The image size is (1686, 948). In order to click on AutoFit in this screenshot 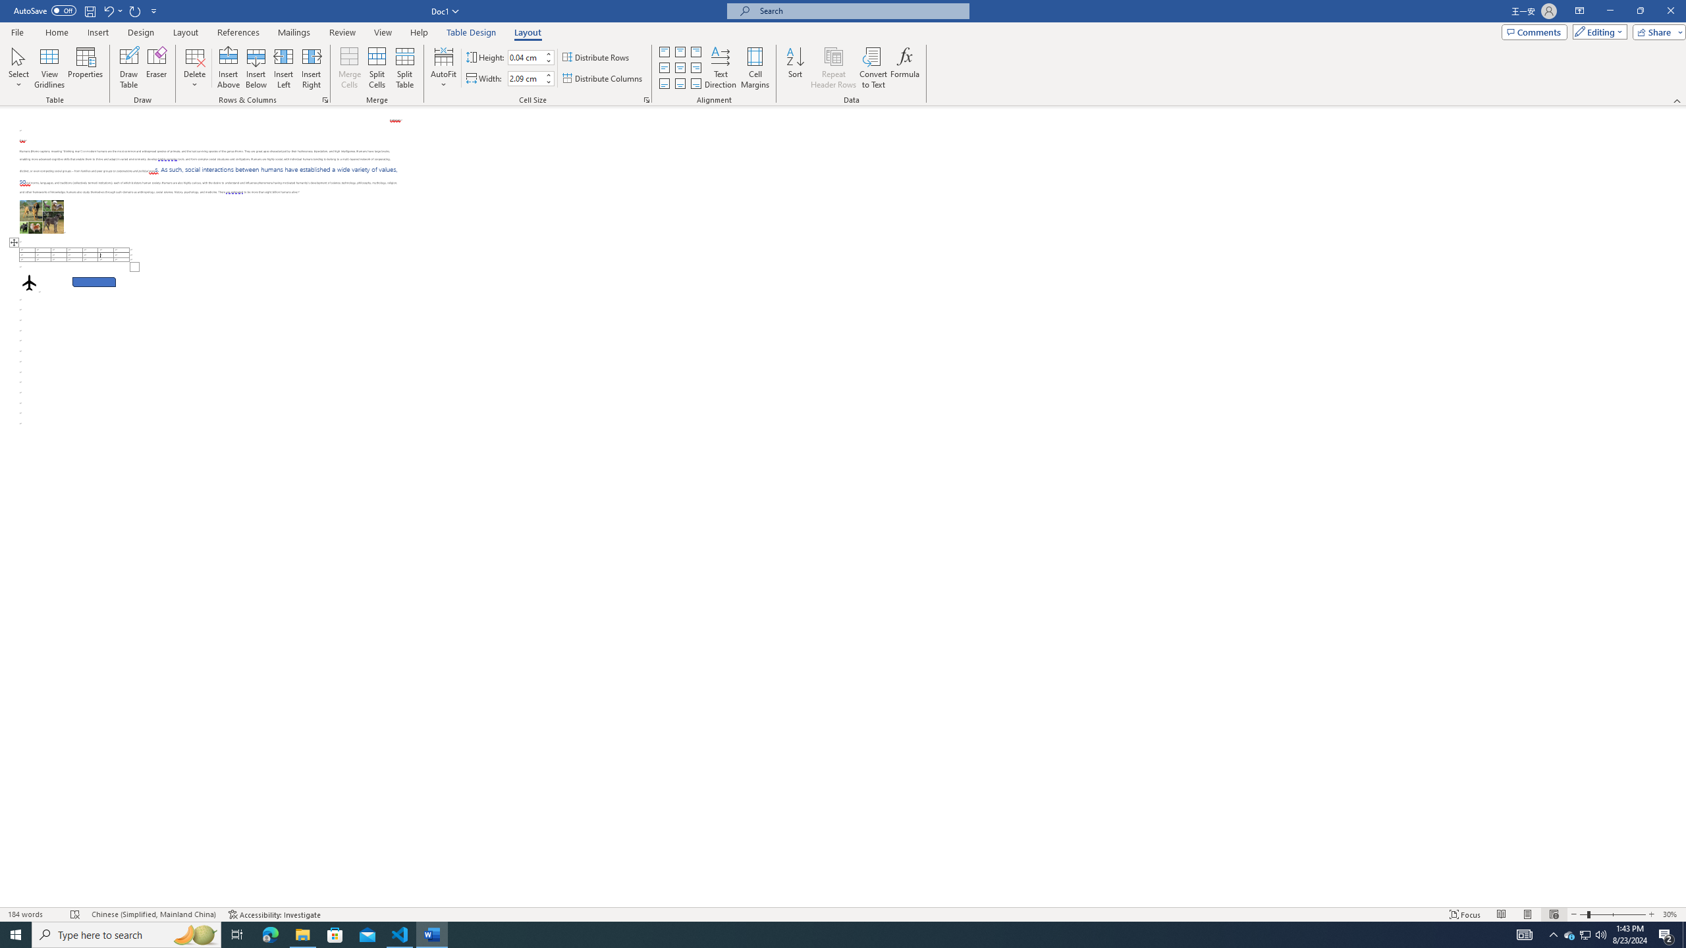, I will do `click(444, 68)`.